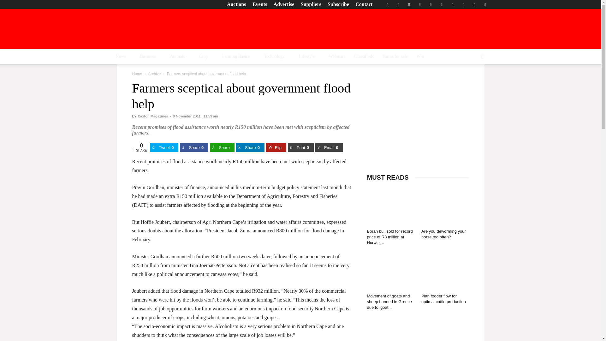 This screenshot has height=341, width=606. Describe the element at coordinates (387, 4) in the screenshot. I see `Facebook` at that location.